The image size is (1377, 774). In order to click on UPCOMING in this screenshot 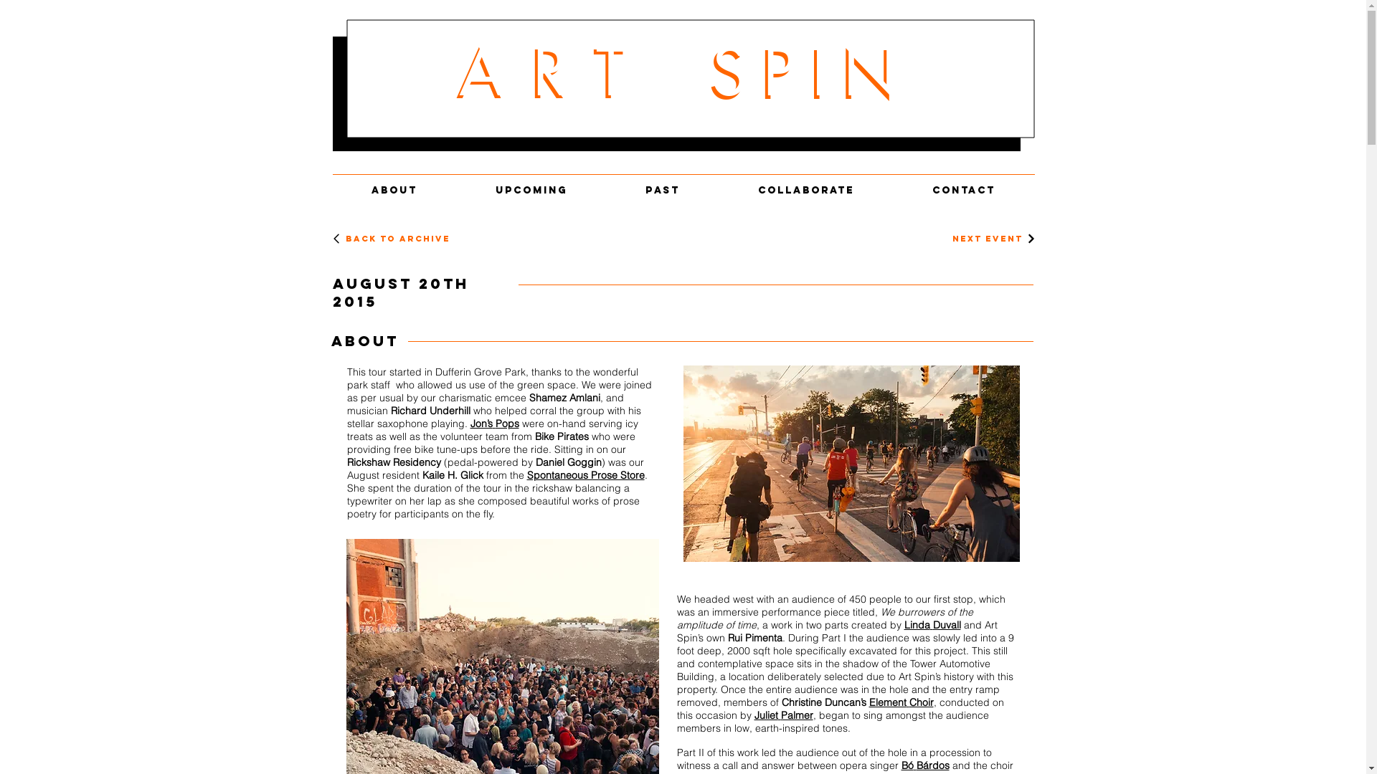, I will do `click(531, 183)`.